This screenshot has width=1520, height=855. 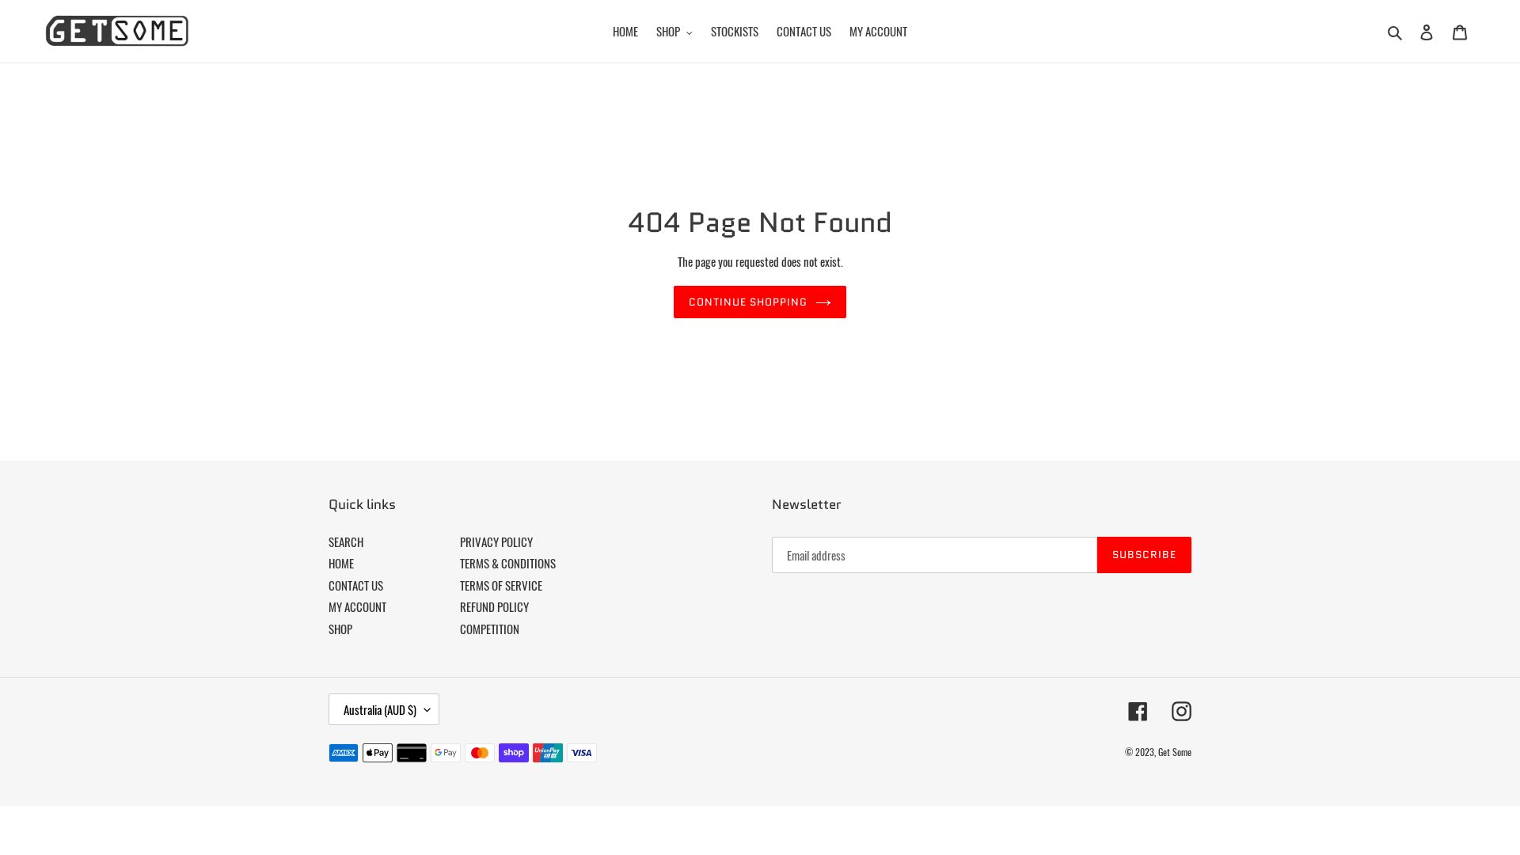 What do you see at coordinates (508, 563) in the screenshot?
I see `TERMS & CONDITIONS` at bounding box center [508, 563].